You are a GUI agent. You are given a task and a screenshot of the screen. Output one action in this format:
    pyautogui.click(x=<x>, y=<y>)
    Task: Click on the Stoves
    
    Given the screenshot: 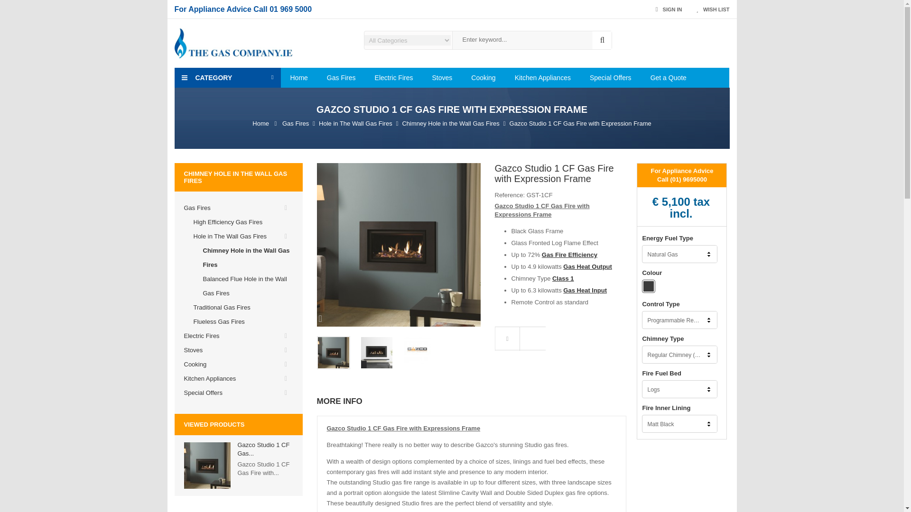 What is the action you would take?
    pyautogui.click(x=442, y=77)
    